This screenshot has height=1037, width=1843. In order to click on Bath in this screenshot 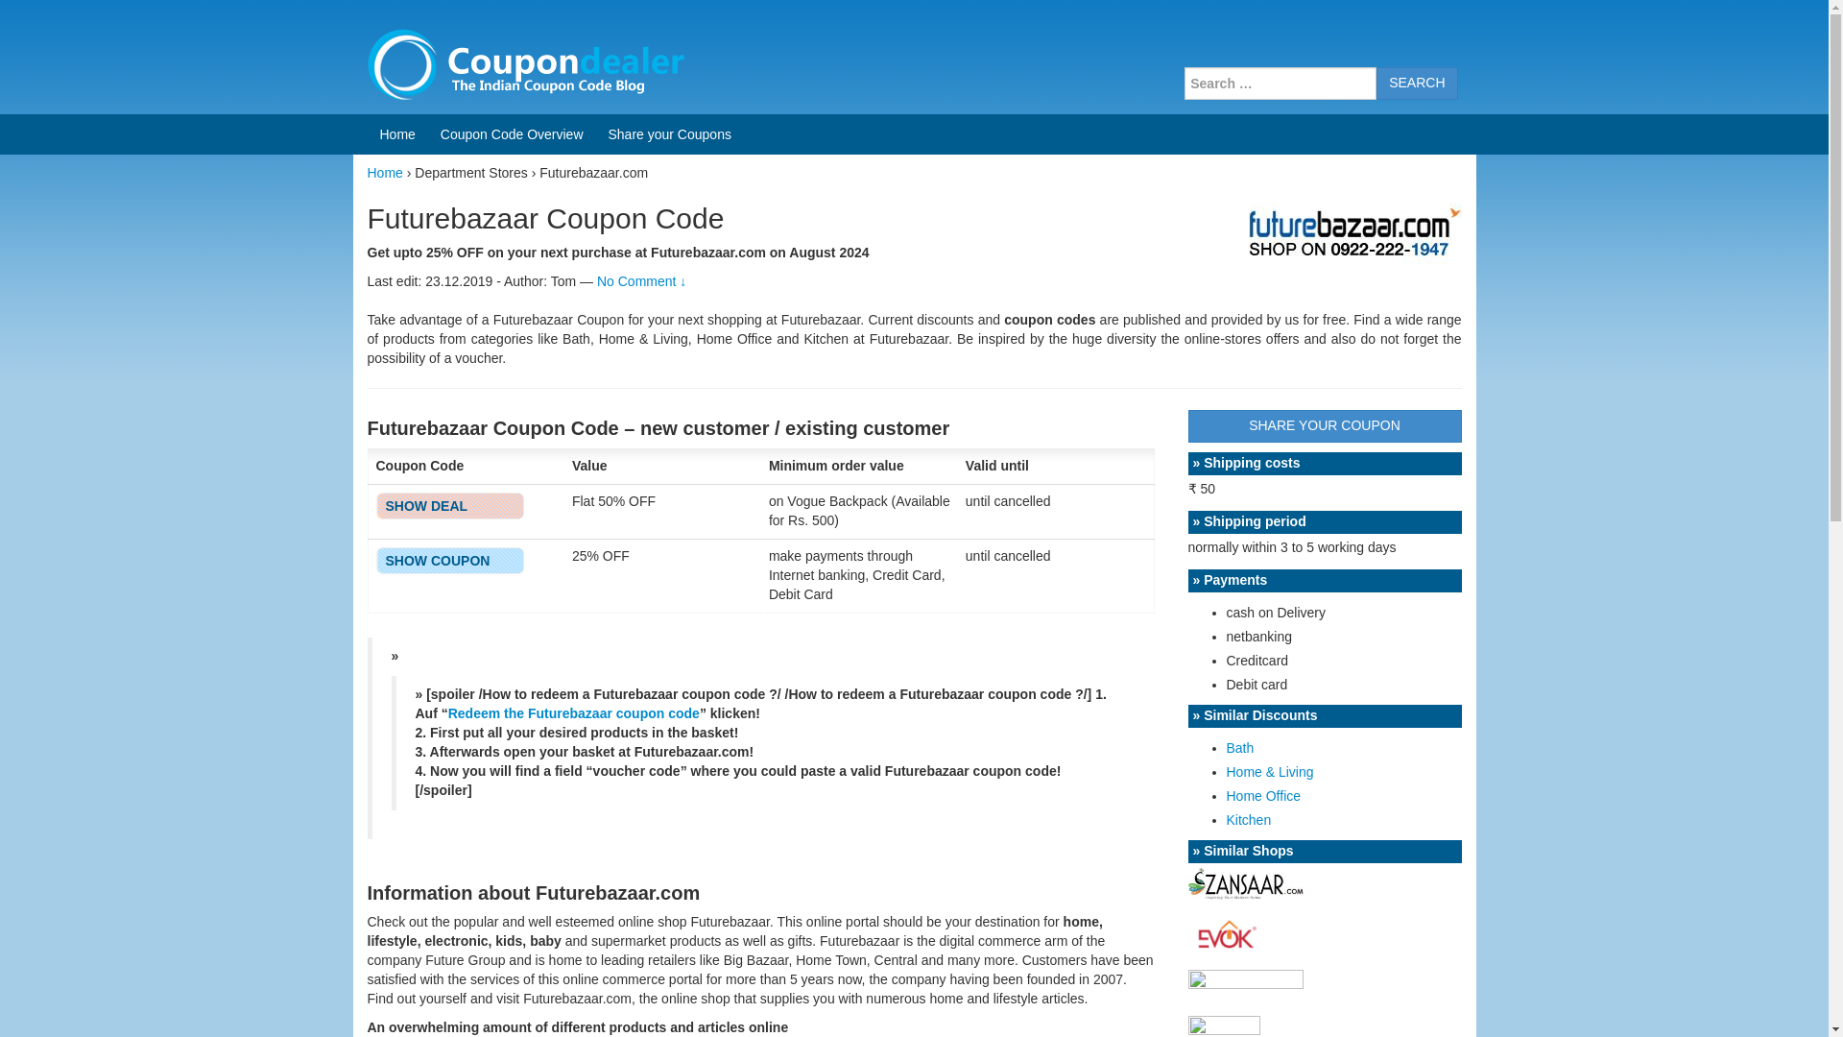, I will do `click(1240, 748)`.